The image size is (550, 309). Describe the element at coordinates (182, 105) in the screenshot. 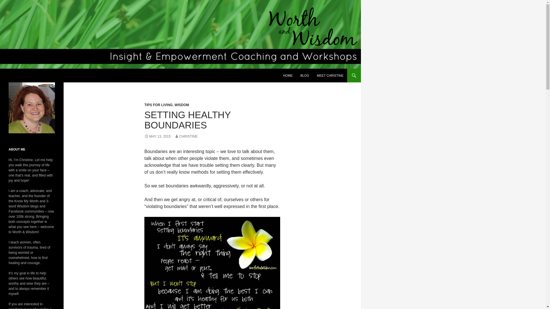

I see `WISDOM` at that location.